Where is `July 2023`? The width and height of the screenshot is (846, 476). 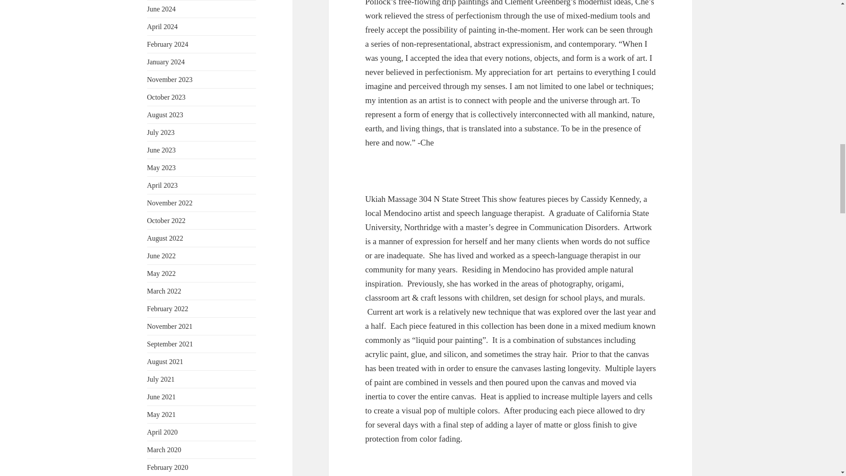 July 2023 is located at coordinates (161, 132).